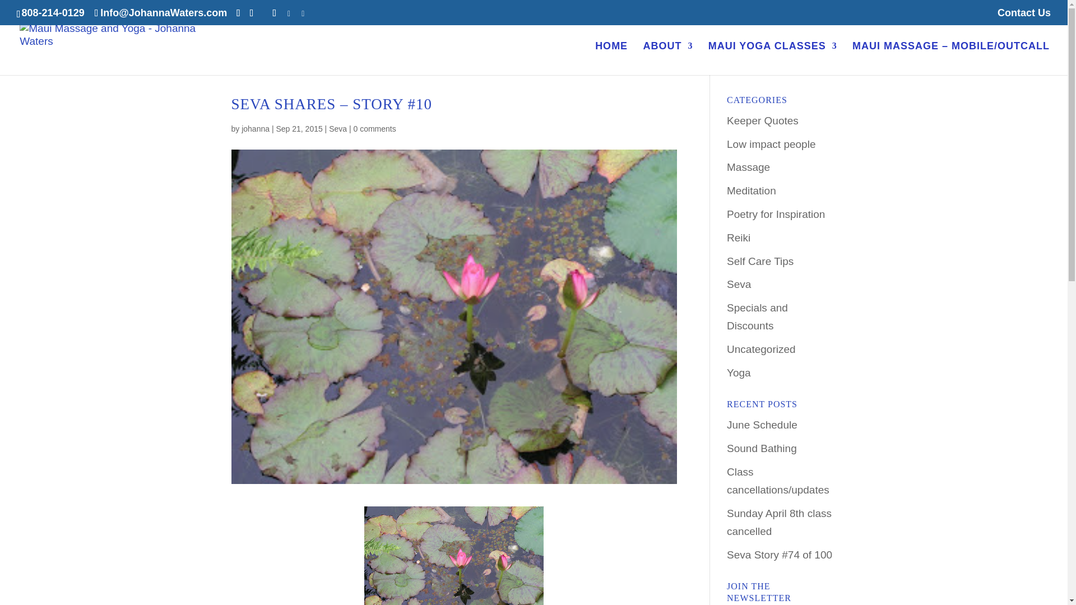  What do you see at coordinates (776, 214) in the screenshot?
I see `Poetry for Inspiration` at bounding box center [776, 214].